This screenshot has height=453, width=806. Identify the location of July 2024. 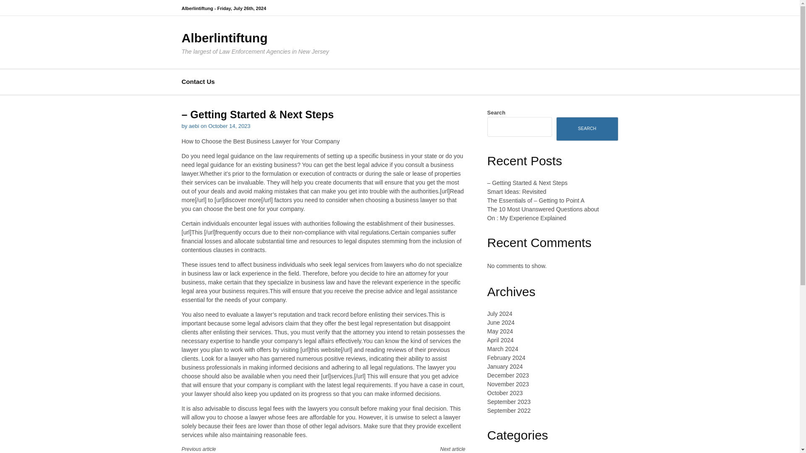
(499, 314).